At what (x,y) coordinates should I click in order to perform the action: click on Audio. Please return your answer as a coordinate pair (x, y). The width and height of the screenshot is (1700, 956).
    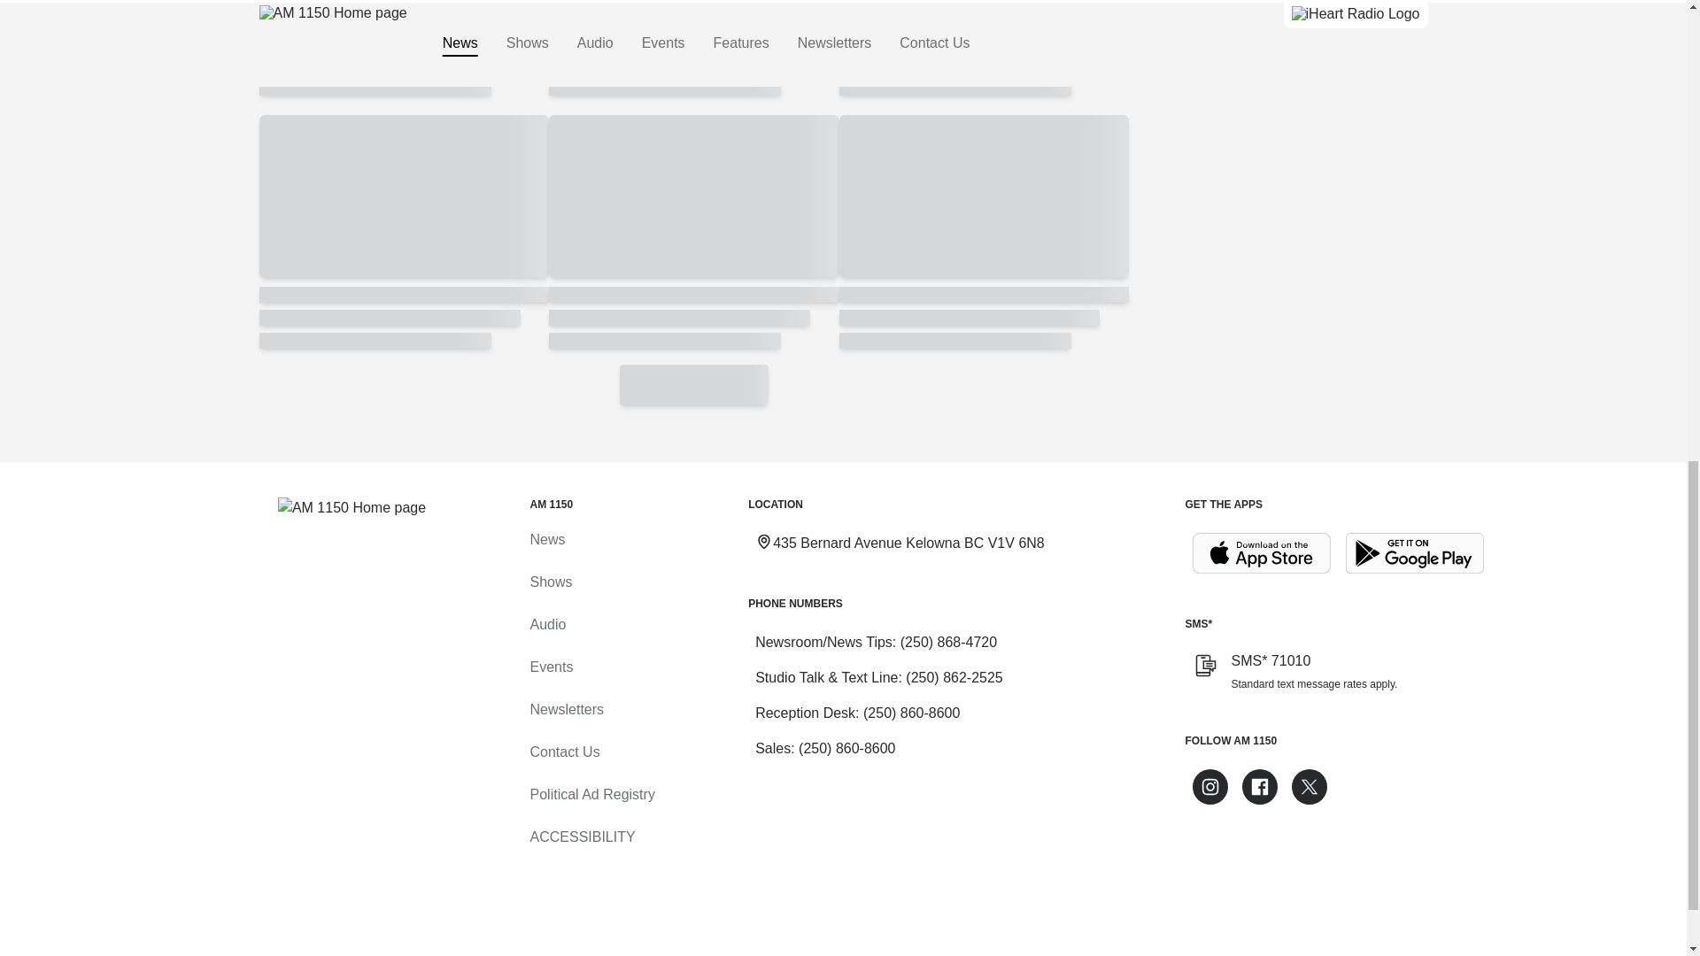
    Looking at the image, I should click on (547, 623).